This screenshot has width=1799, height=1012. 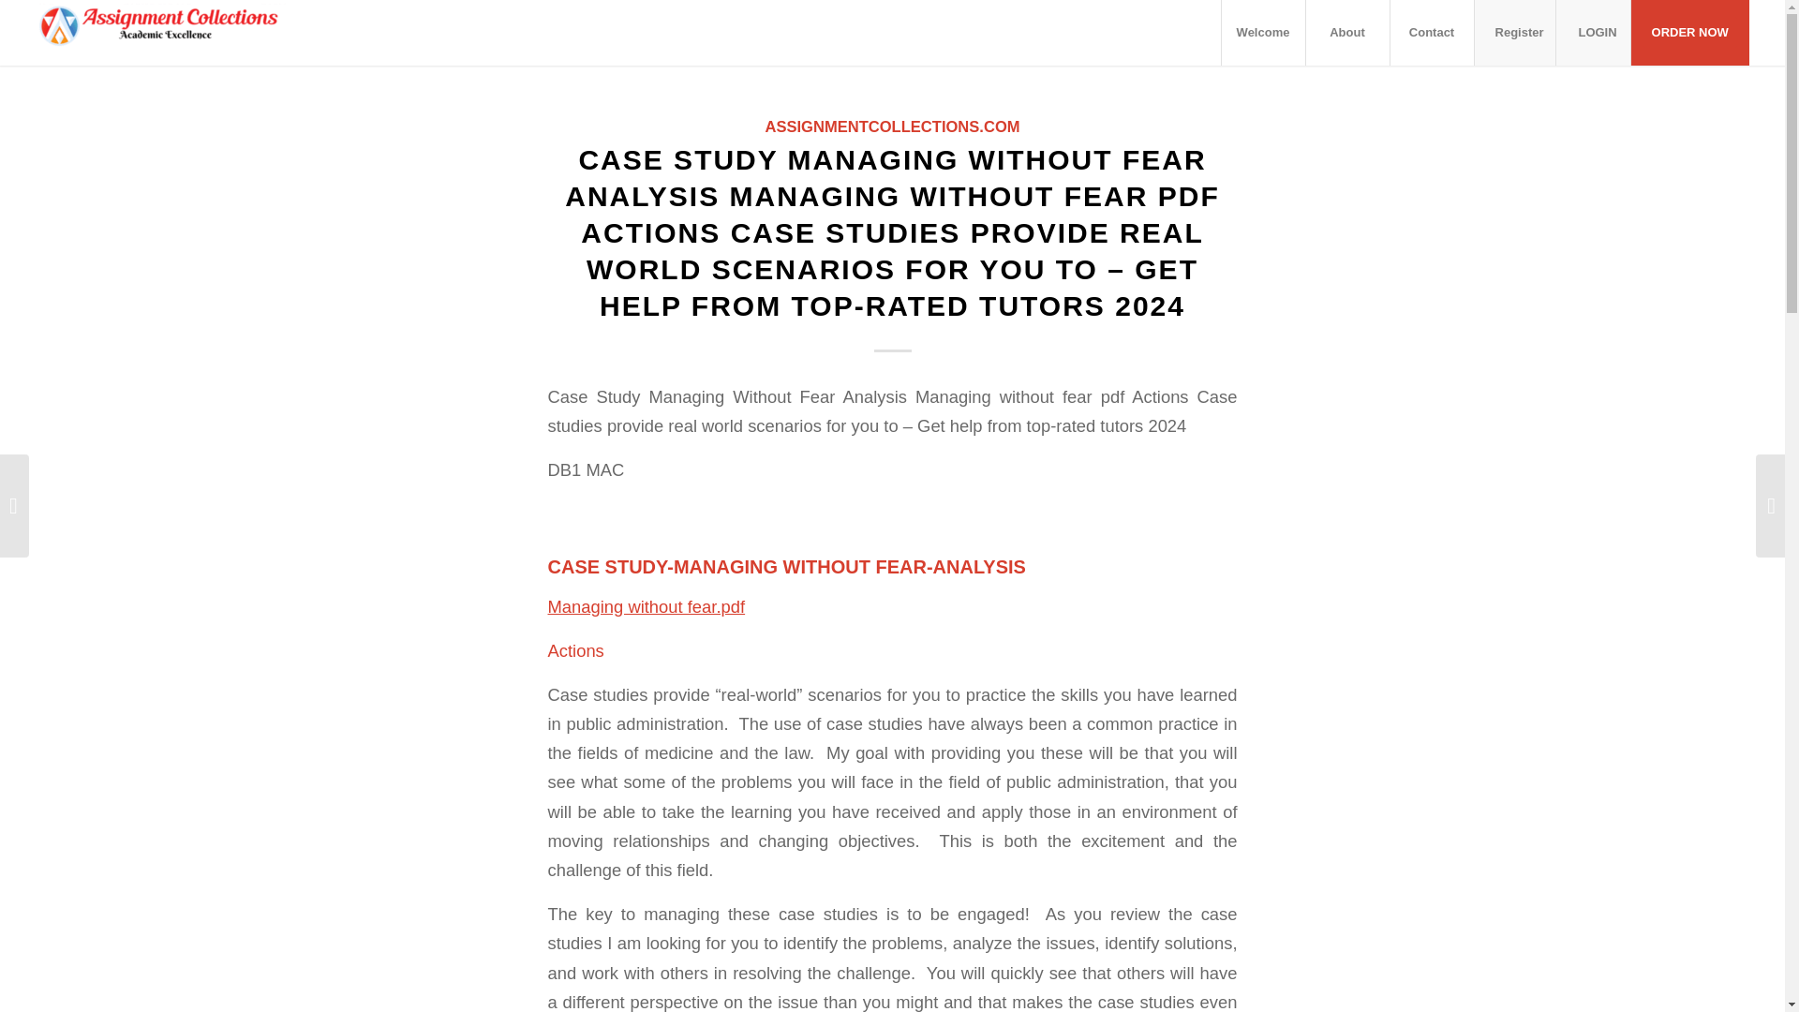 I want to click on About, so click(x=1347, y=33).